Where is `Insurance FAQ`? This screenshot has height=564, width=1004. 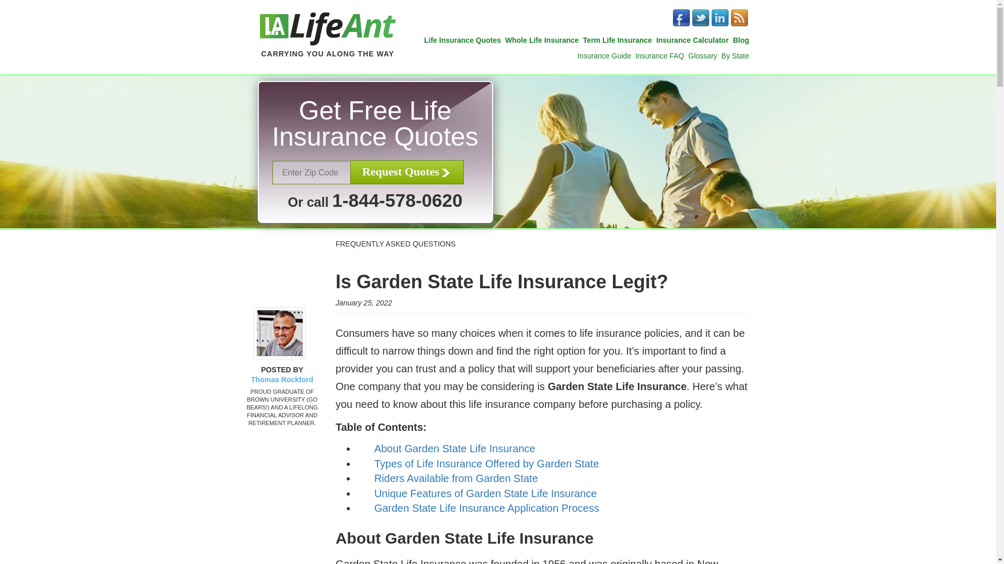 Insurance FAQ is located at coordinates (659, 55).